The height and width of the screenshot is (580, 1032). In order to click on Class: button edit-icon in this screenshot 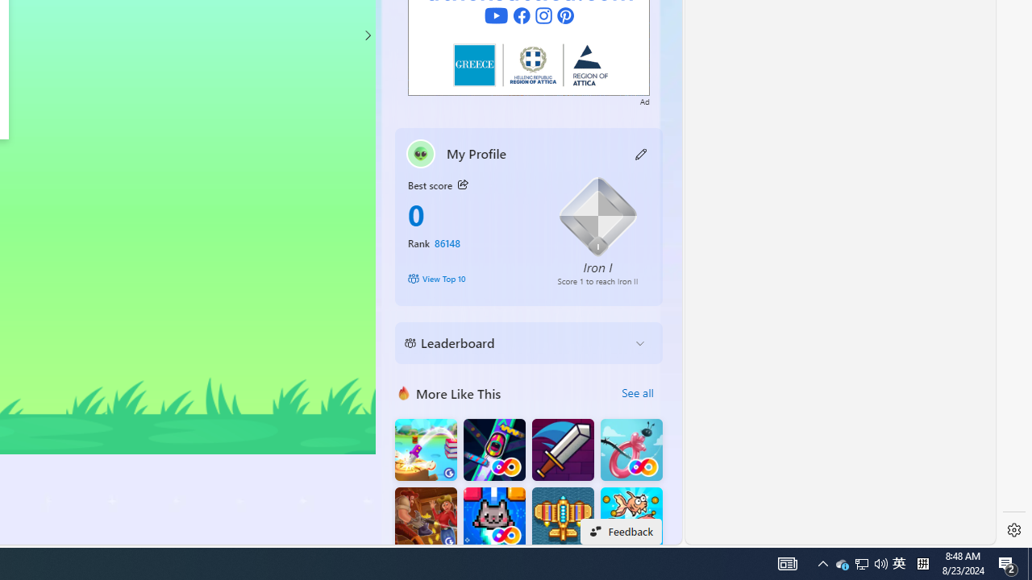, I will do `click(642, 153)`.